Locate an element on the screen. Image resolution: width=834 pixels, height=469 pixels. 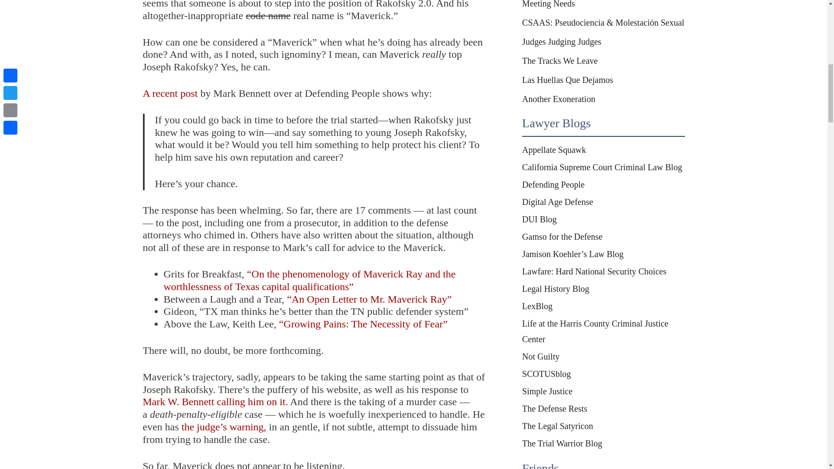
Growing Pains: The Necessity of Fear is located at coordinates (363, 324).